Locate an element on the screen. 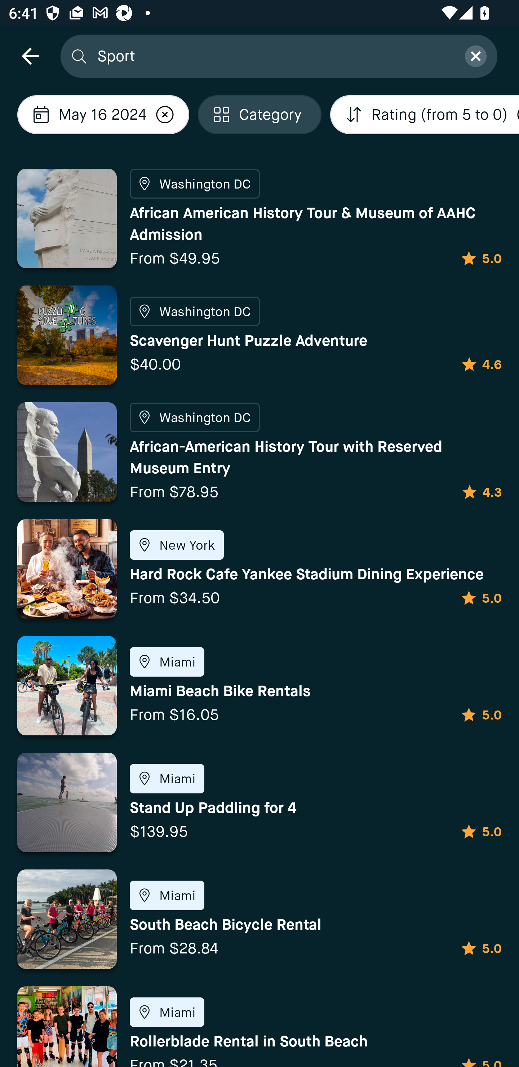 This screenshot has width=519, height=1067. Localized description is located at coordinates (165, 115).